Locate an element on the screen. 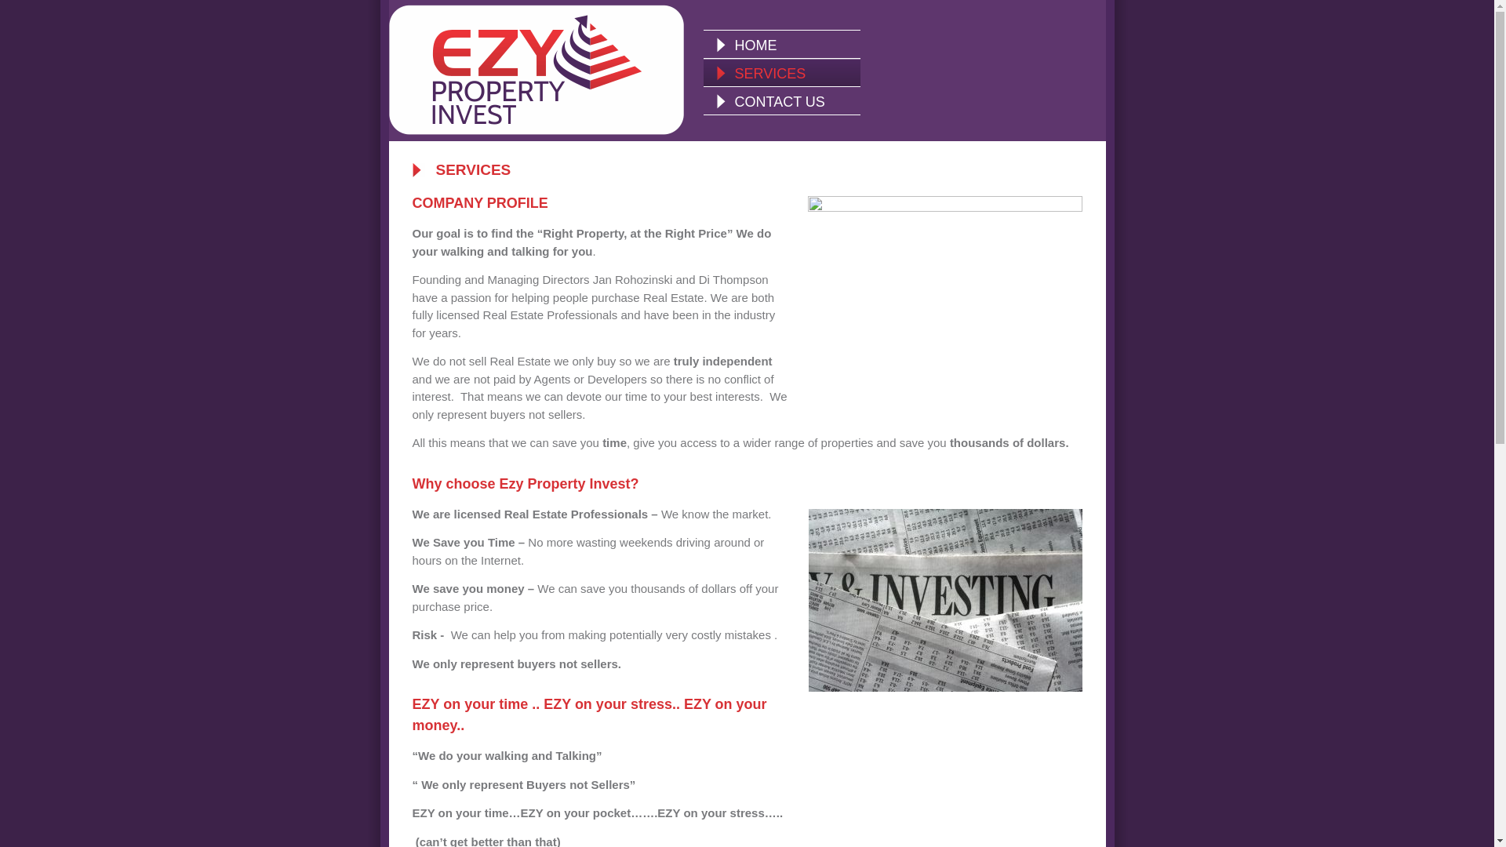 Image resolution: width=1506 pixels, height=847 pixels. ezy property invest is located at coordinates (944, 599).